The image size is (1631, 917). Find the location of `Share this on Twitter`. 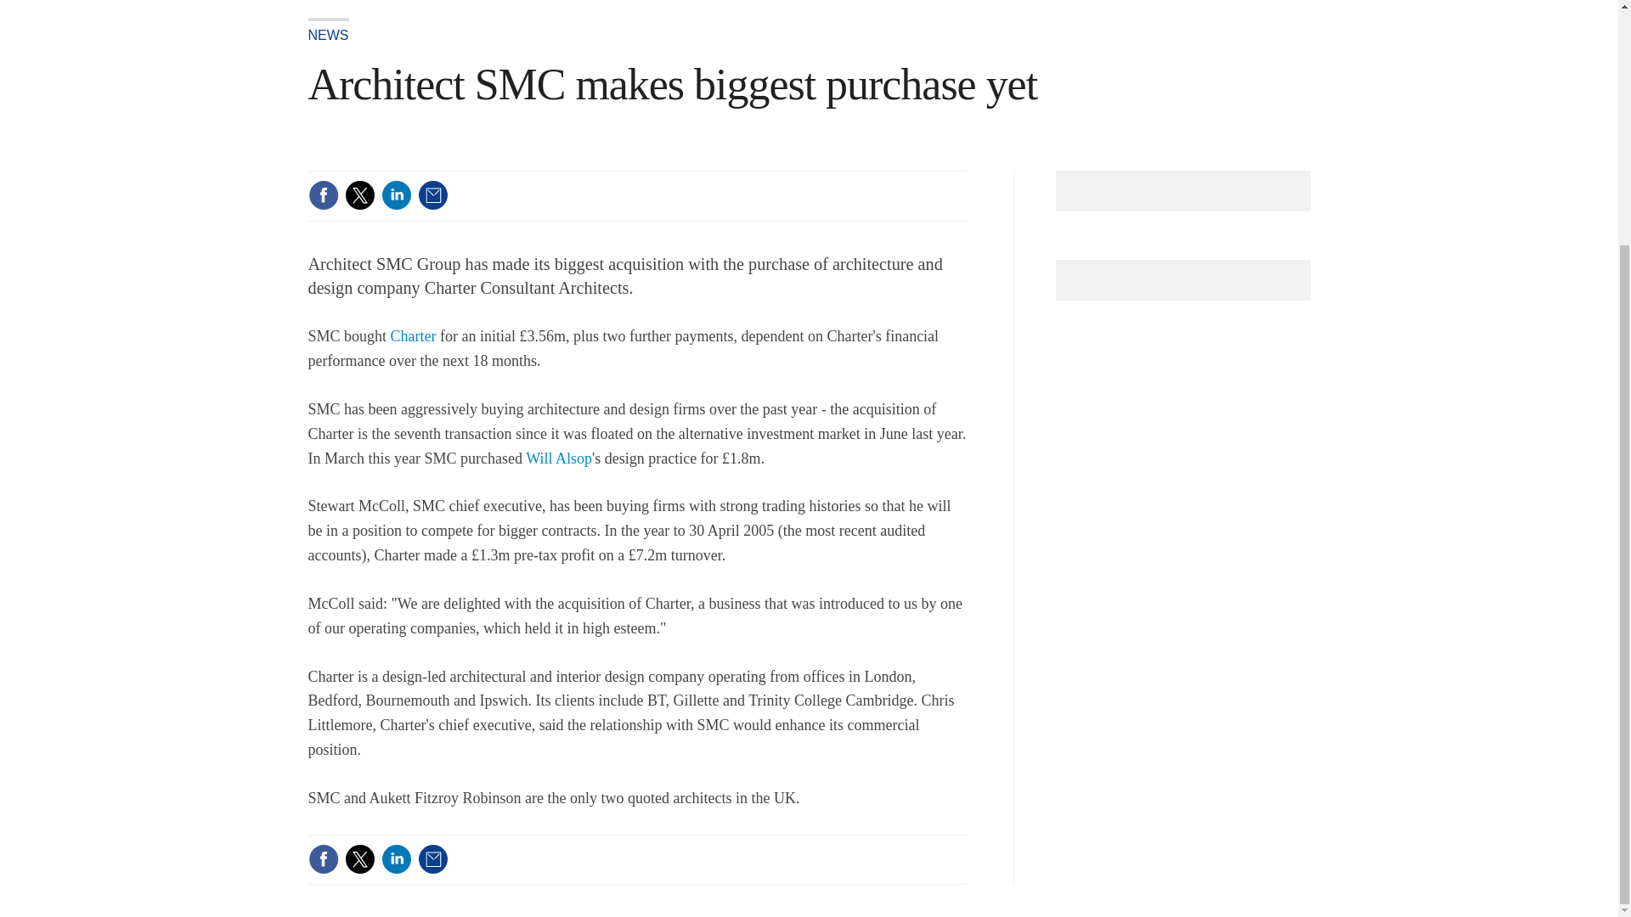

Share this on Twitter is located at coordinates (359, 195).